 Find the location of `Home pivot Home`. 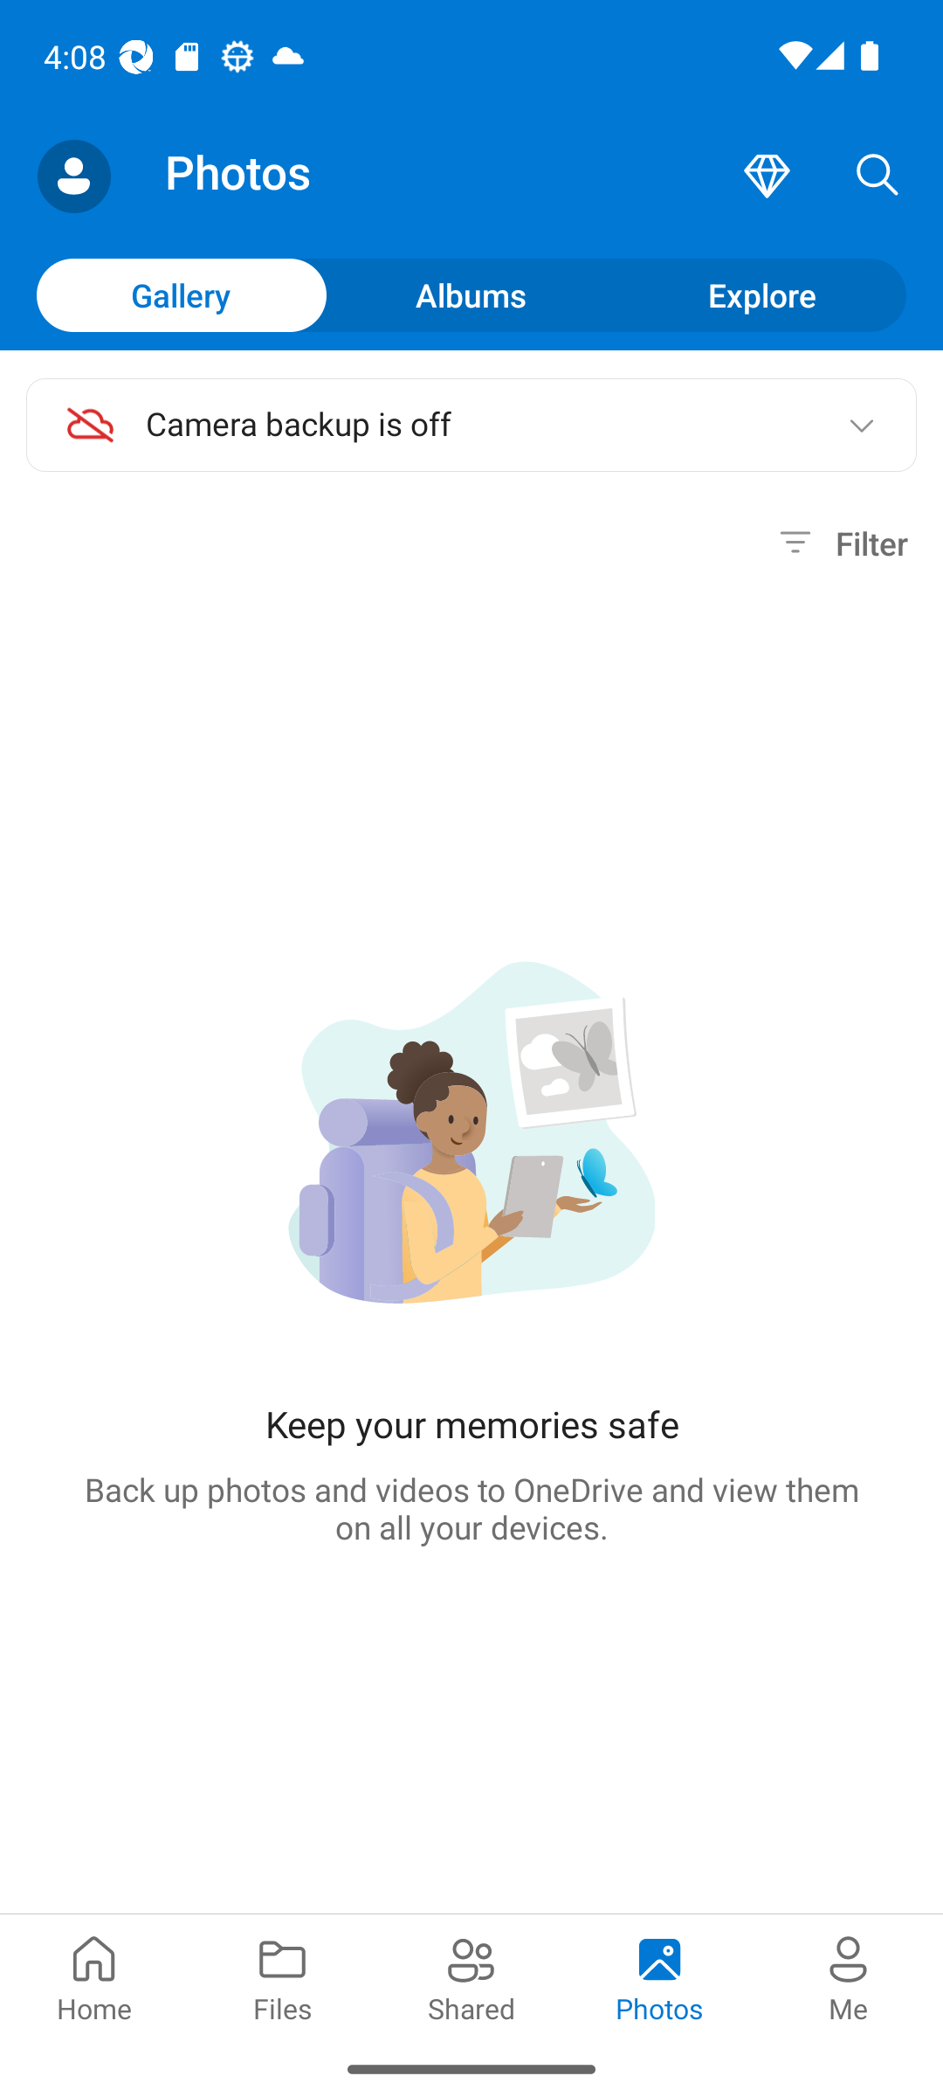

Home pivot Home is located at coordinates (94, 1976).